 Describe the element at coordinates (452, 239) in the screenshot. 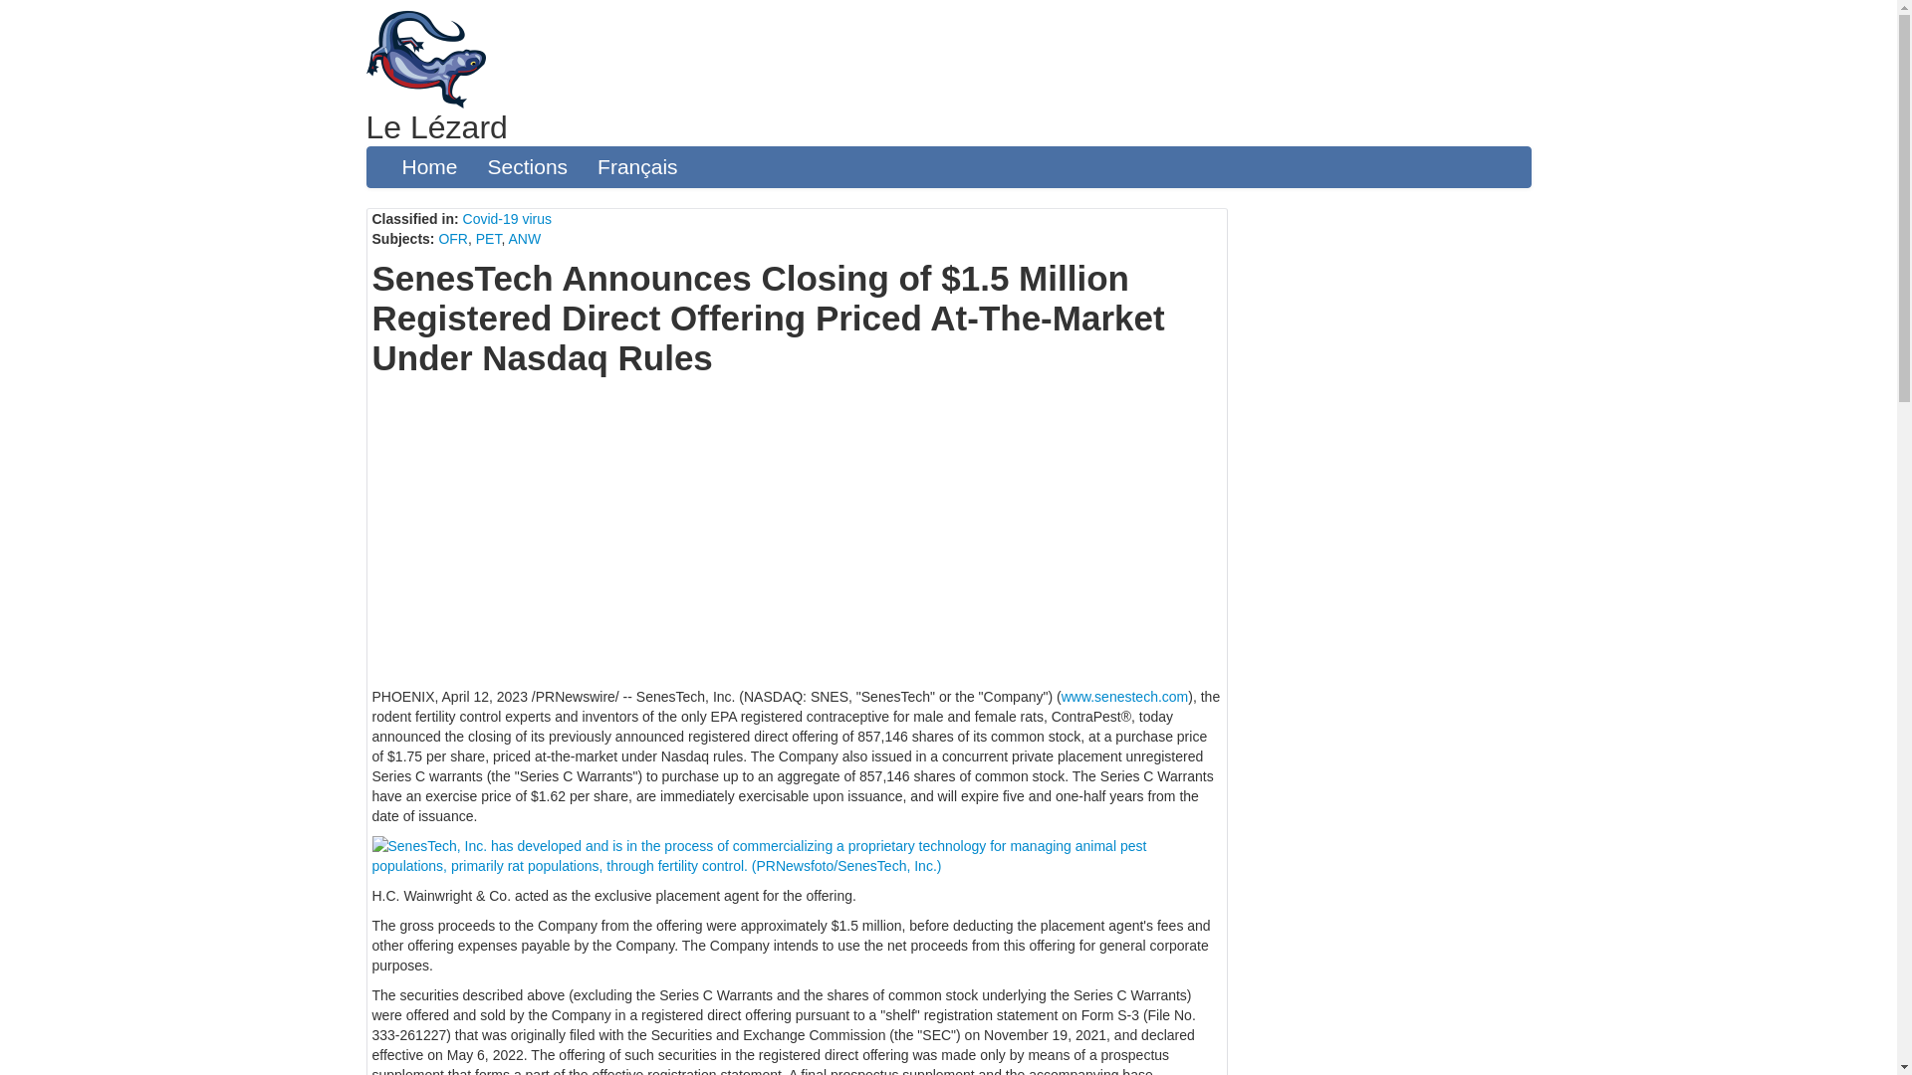

I see `OFR` at that location.